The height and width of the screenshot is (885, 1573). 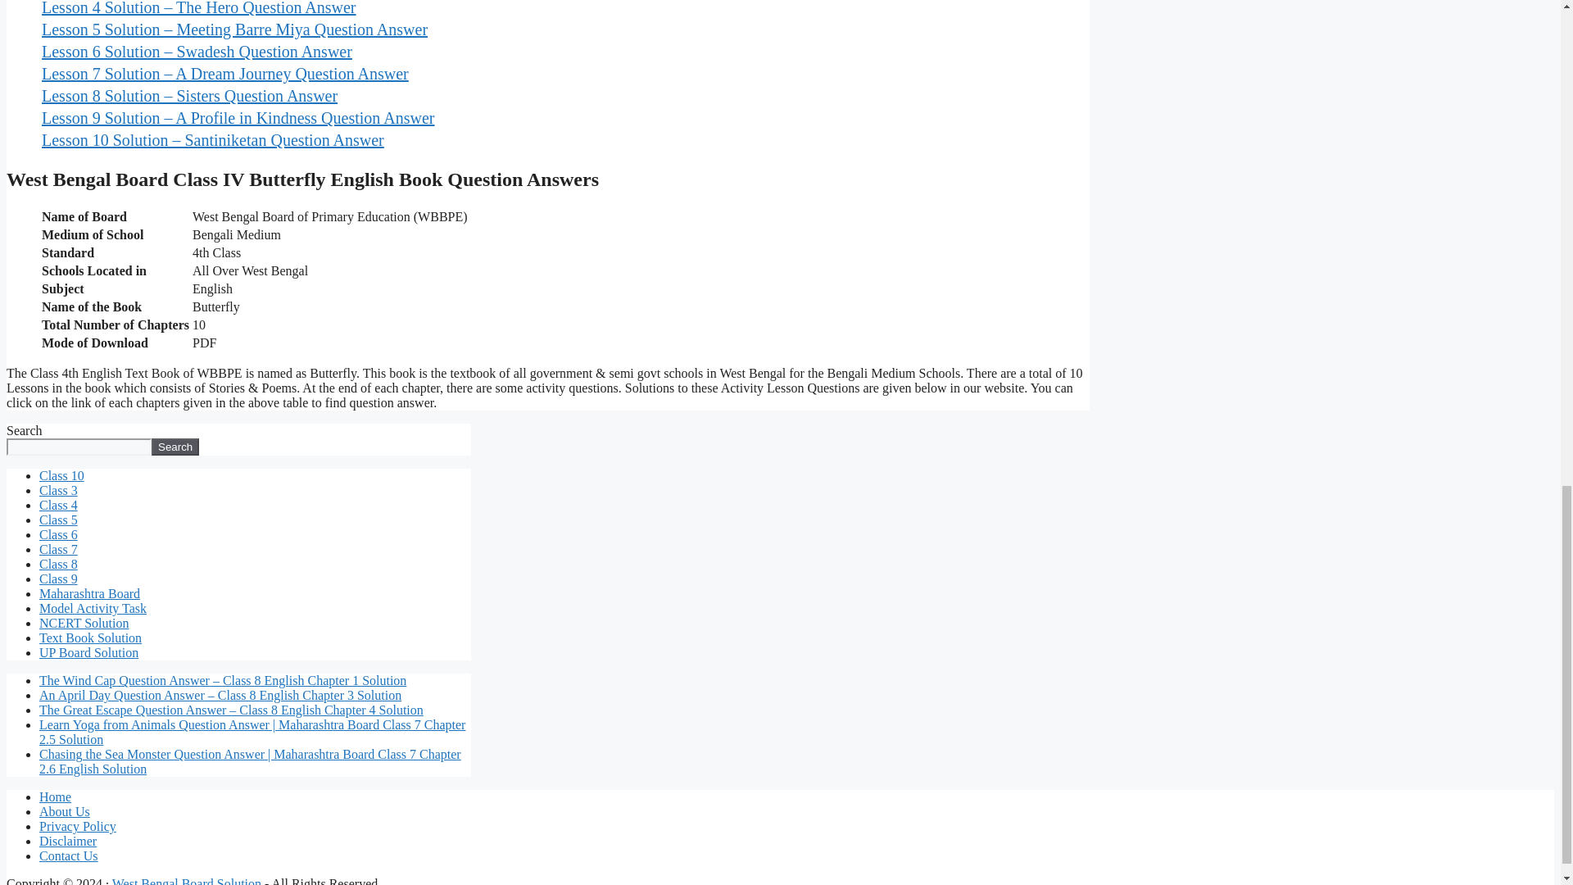 I want to click on Class 5, so click(x=58, y=520).